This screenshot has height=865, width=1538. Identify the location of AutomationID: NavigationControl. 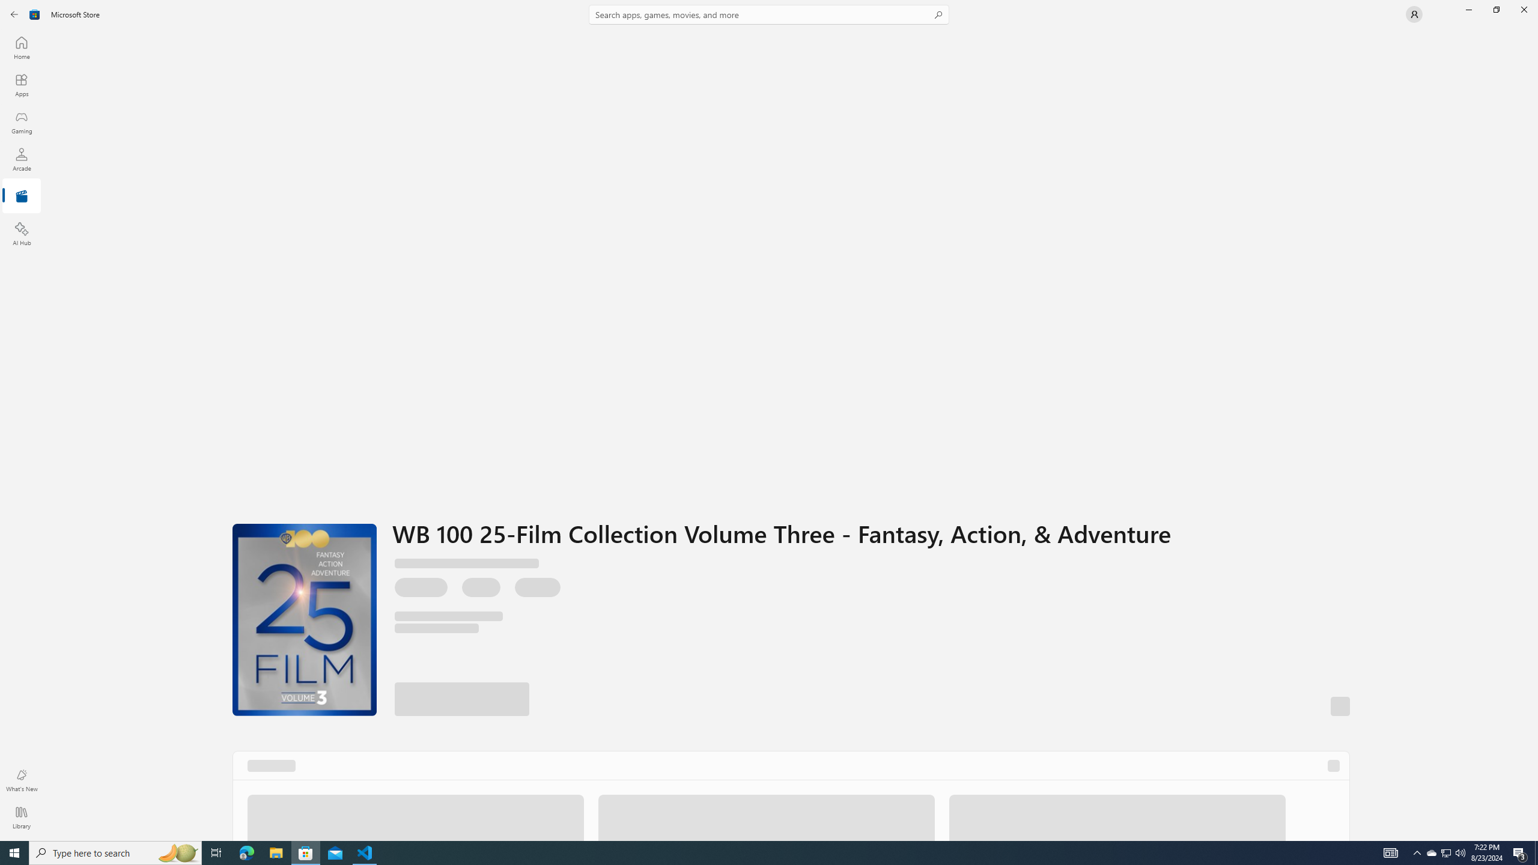
(769, 420).